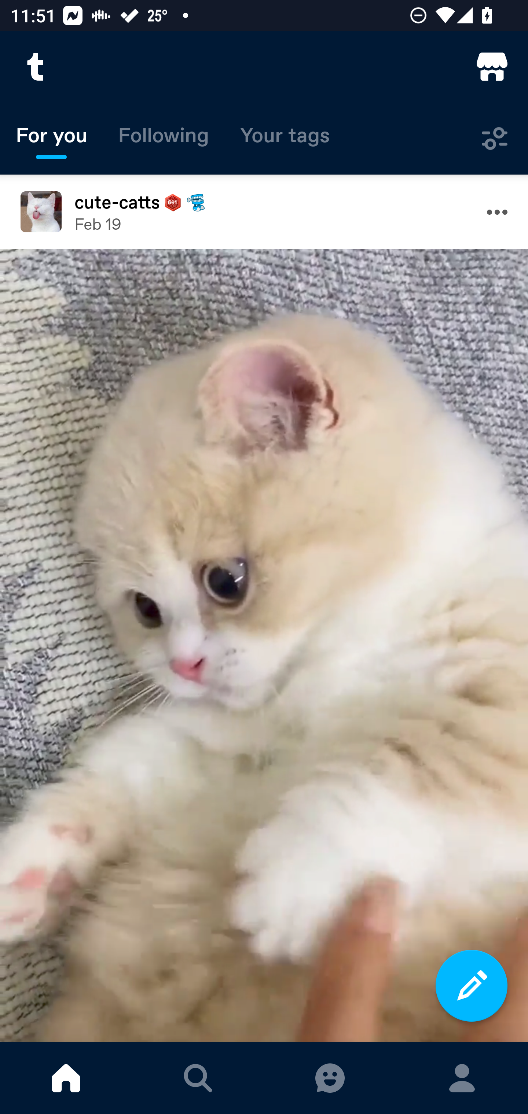  Describe the element at coordinates (36, 67) in the screenshot. I see `Tumblr` at that location.